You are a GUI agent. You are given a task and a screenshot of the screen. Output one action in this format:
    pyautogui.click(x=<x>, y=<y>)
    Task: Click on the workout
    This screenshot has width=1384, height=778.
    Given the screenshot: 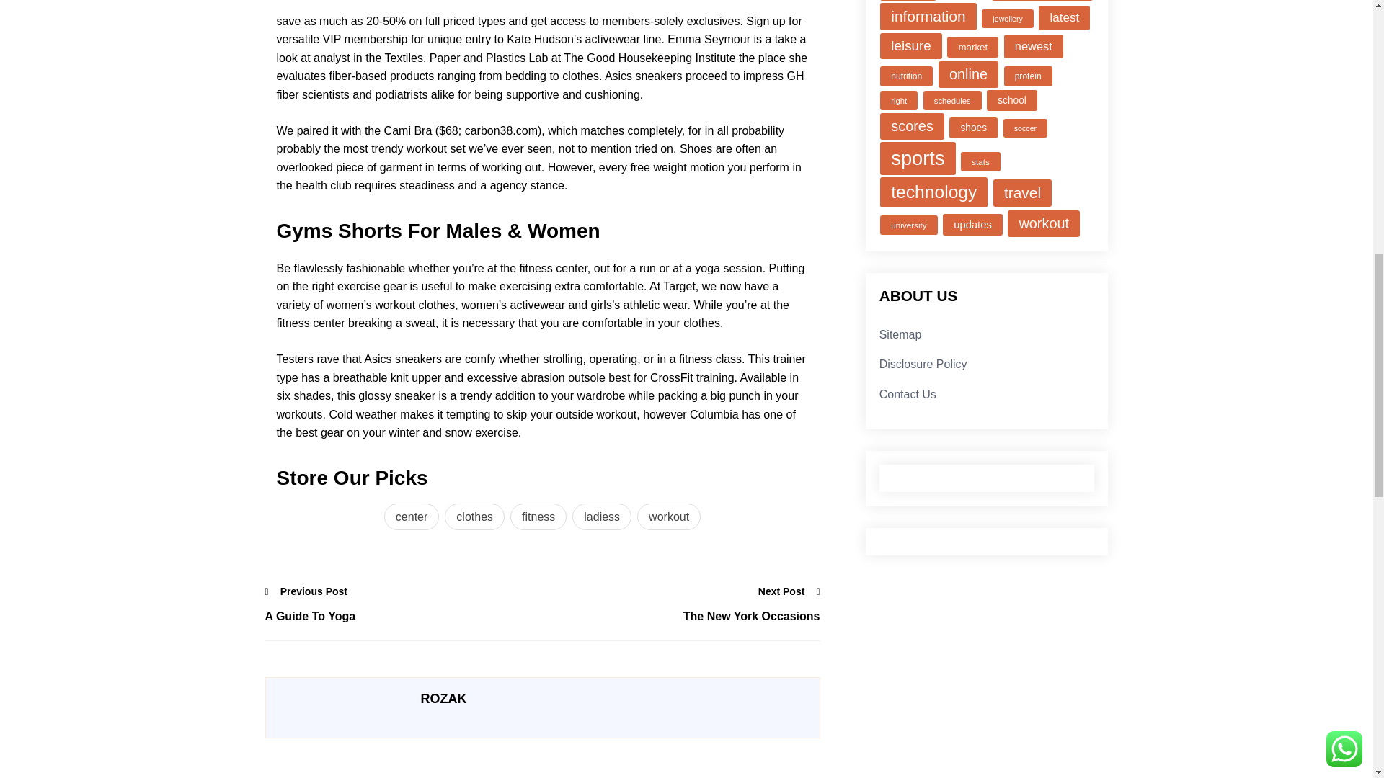 What is the action you would take?
    pyautogui.click(x=668, y=517)
    